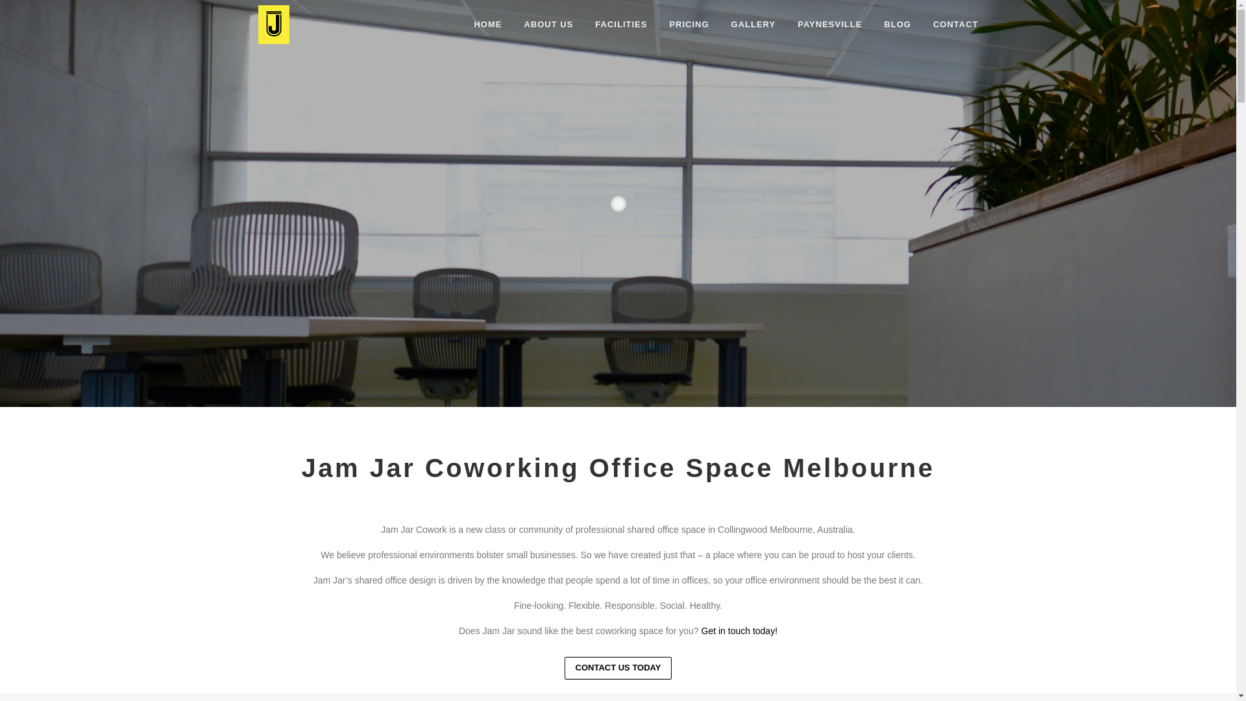 This screenshot has width=1246, height=701. I want to click on PRICING, so click(689, 25).